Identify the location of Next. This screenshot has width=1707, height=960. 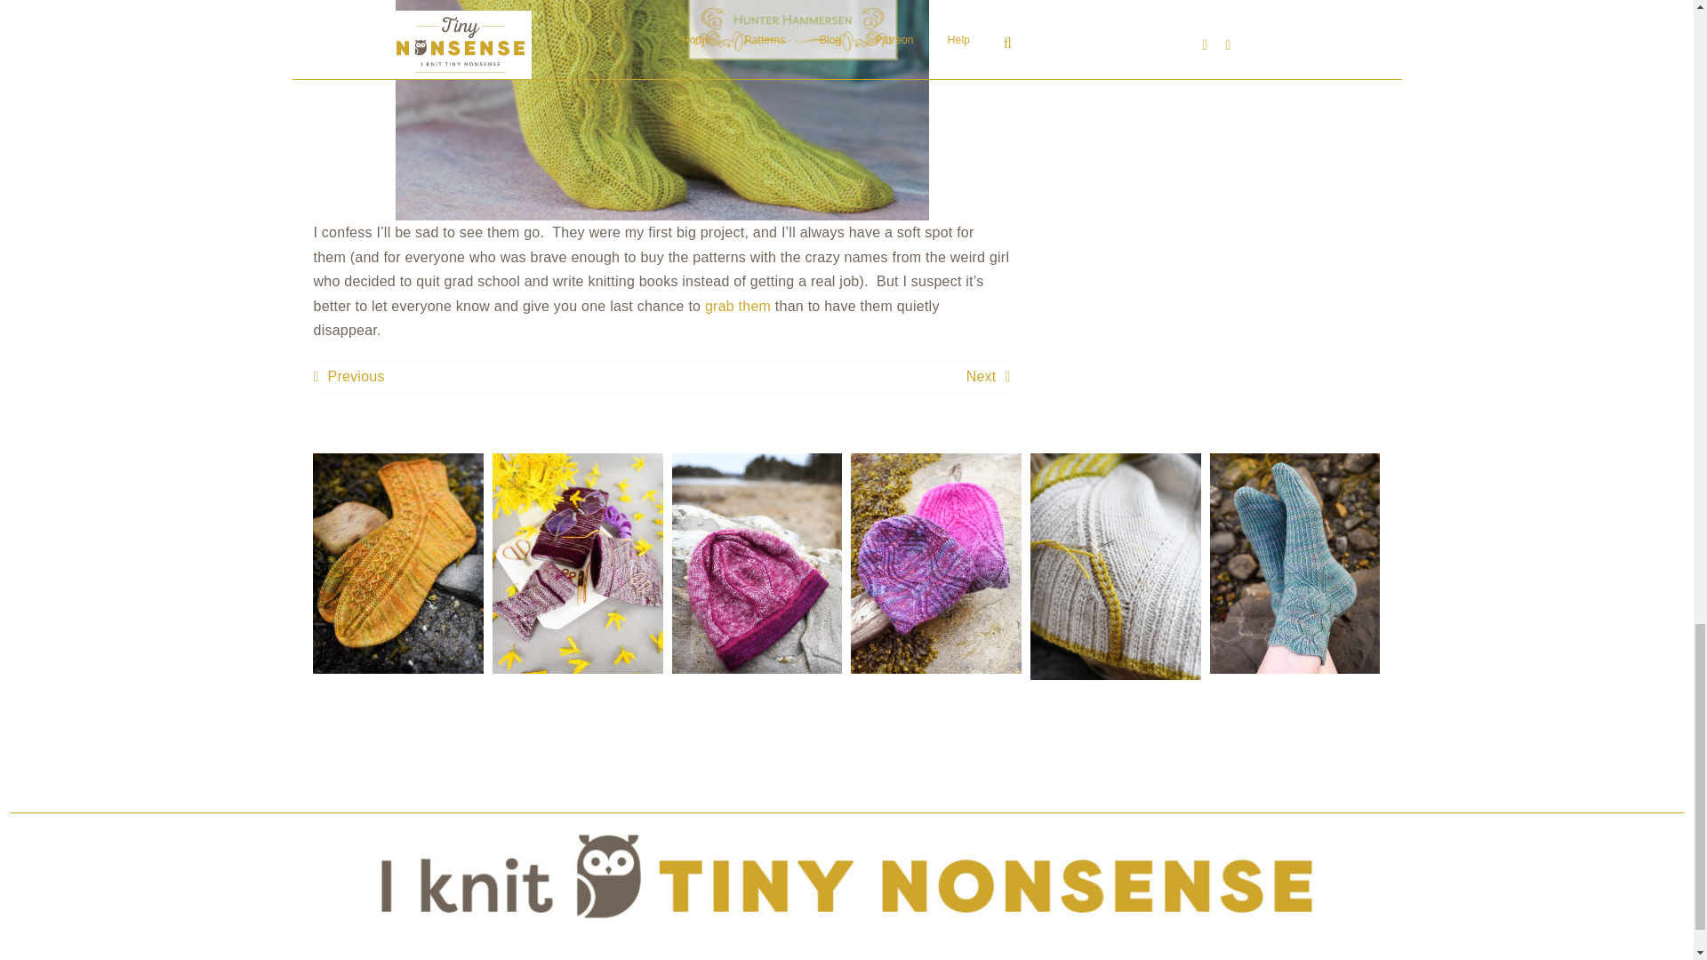
(988, 377).